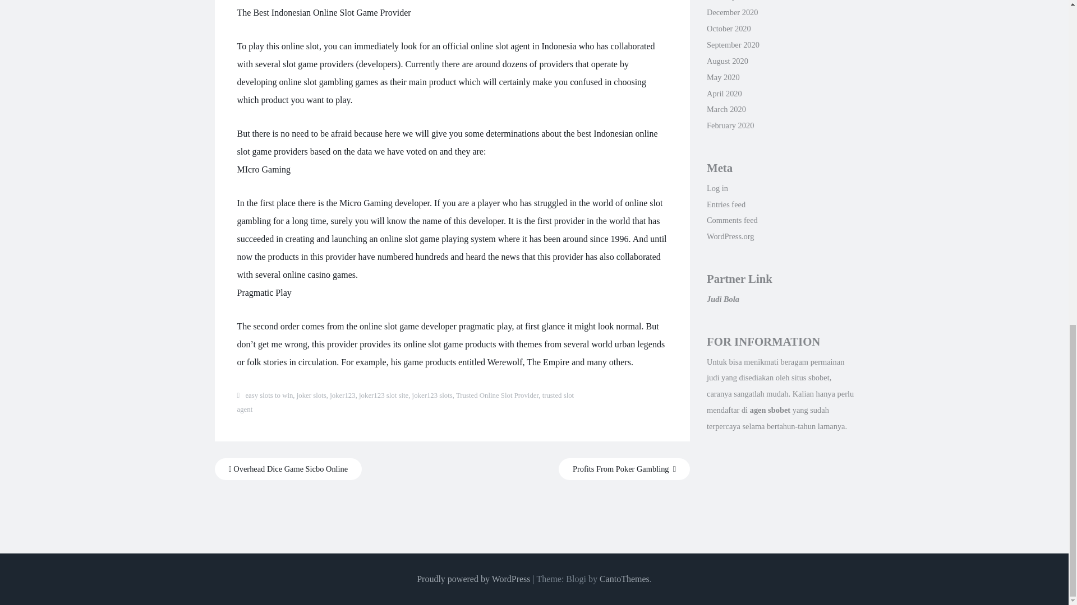 Image resolution: width=1077 pixels, height=605 pixels. What do you see at coordinates (383, 395) in the screenshot?
I see `joker123 slot site` at bounding box center [383, 395].